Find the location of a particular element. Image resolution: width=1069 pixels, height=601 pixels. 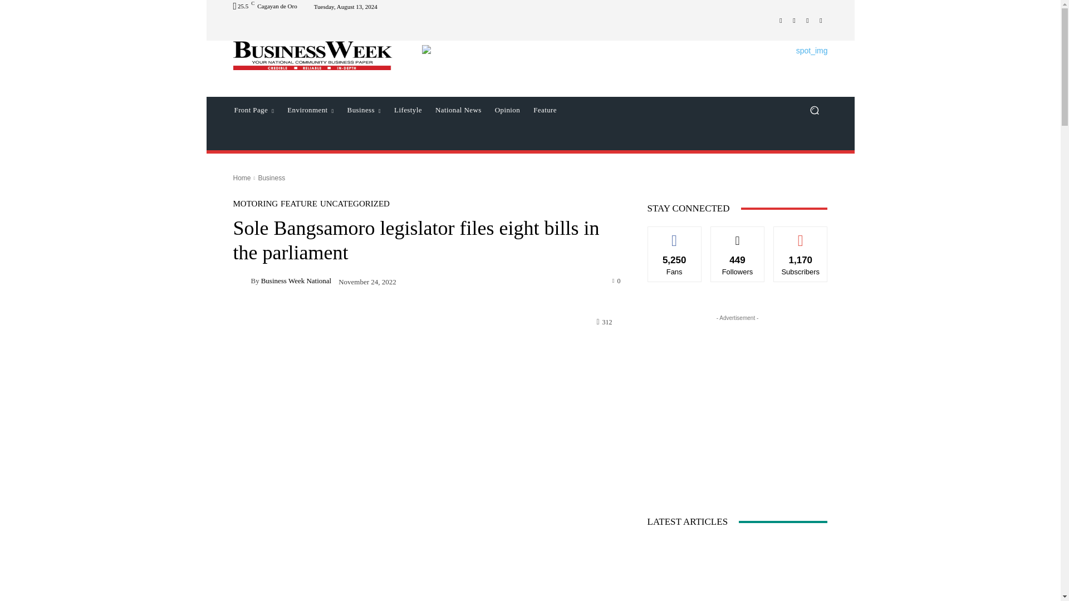

Twitter is located at coordinates (794, 19).